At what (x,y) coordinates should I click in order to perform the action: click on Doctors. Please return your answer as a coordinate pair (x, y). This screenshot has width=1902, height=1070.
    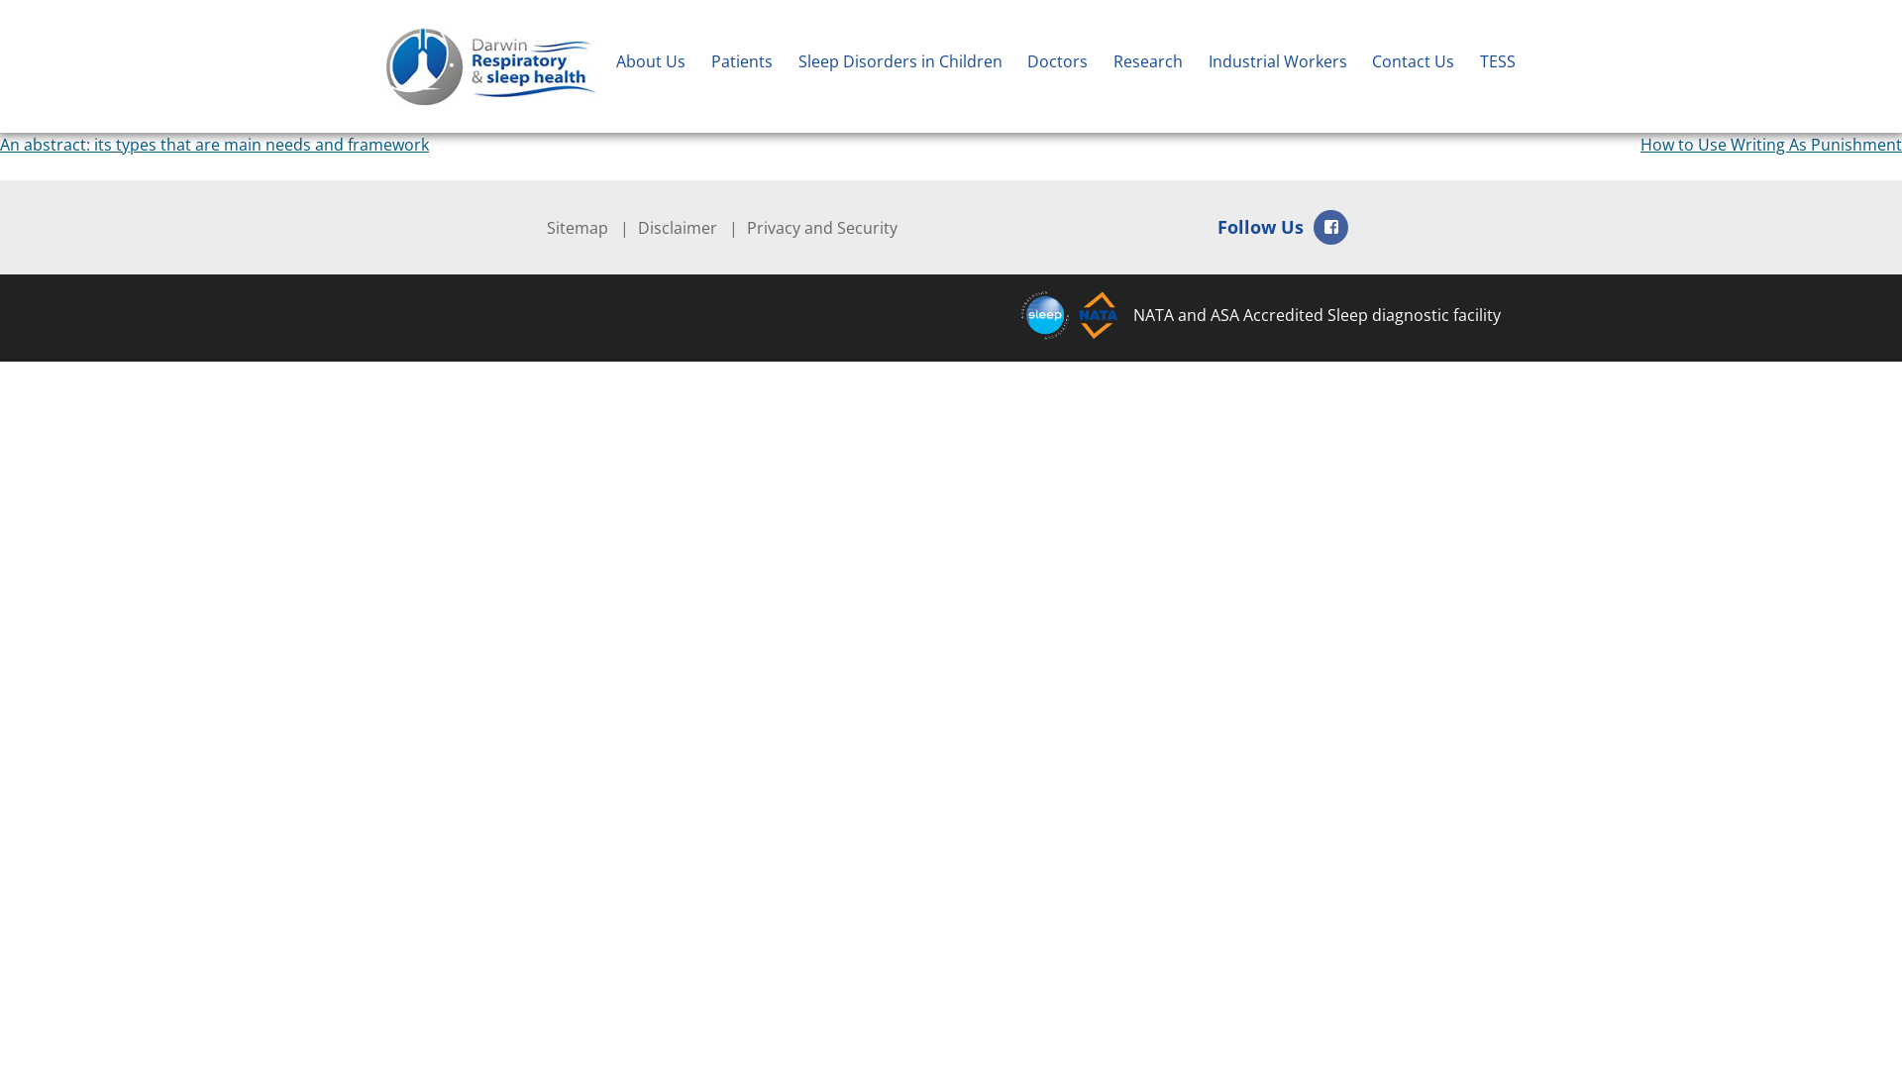
    Looking at the image, I should click on (1058, 66).